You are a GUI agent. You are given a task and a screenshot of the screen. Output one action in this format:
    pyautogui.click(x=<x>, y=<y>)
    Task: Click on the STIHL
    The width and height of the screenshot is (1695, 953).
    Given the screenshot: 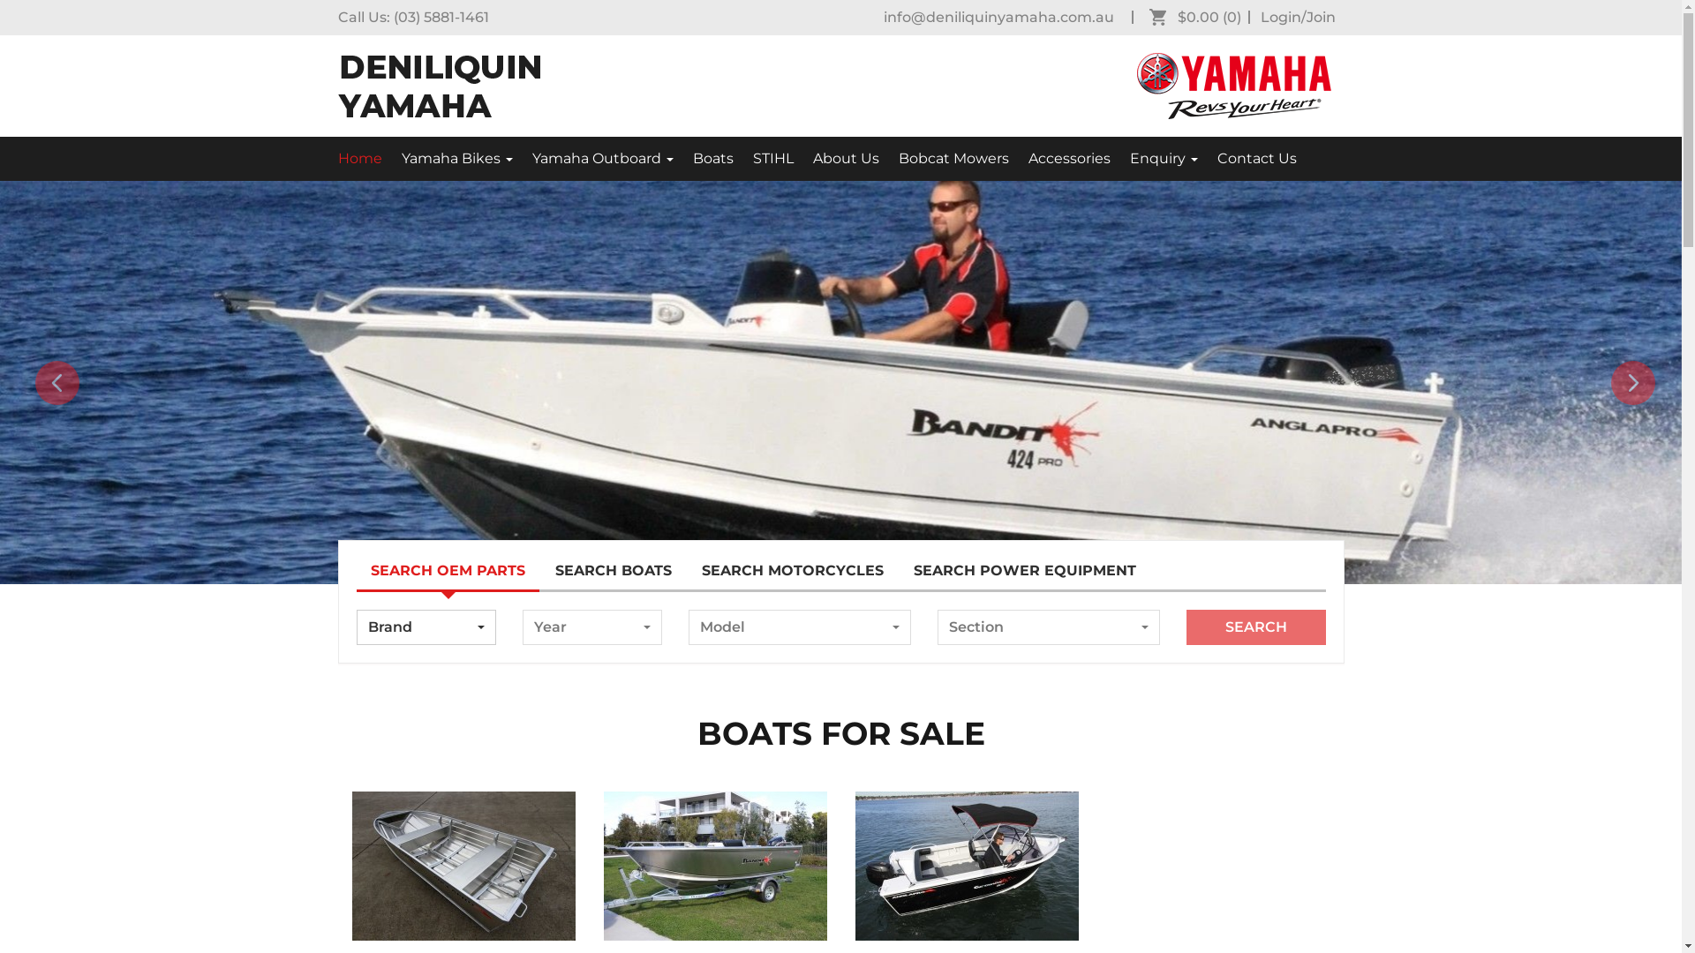 What is the action you would take?
    pyautogui.click(x=773, y=159)
    